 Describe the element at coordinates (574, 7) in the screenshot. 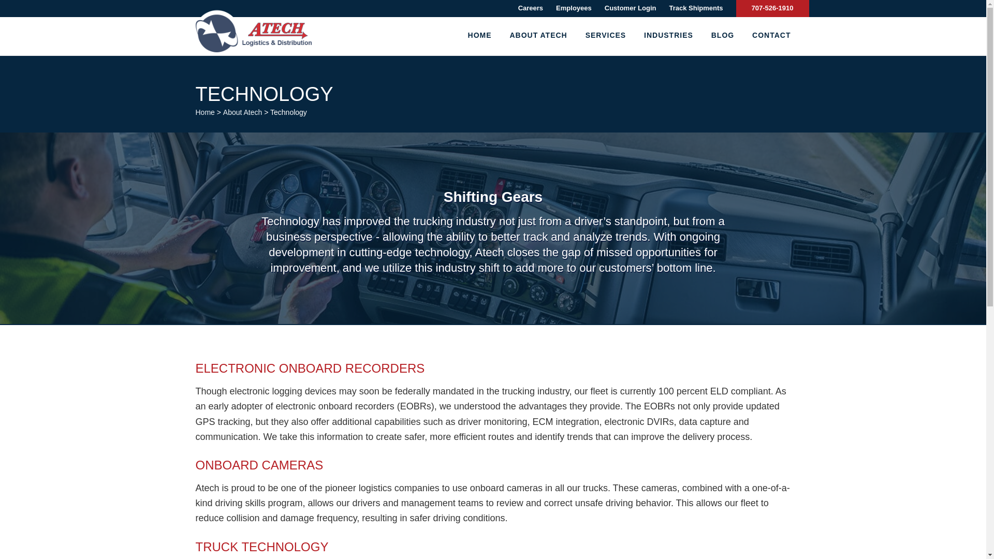

I see `Employees` at that location.